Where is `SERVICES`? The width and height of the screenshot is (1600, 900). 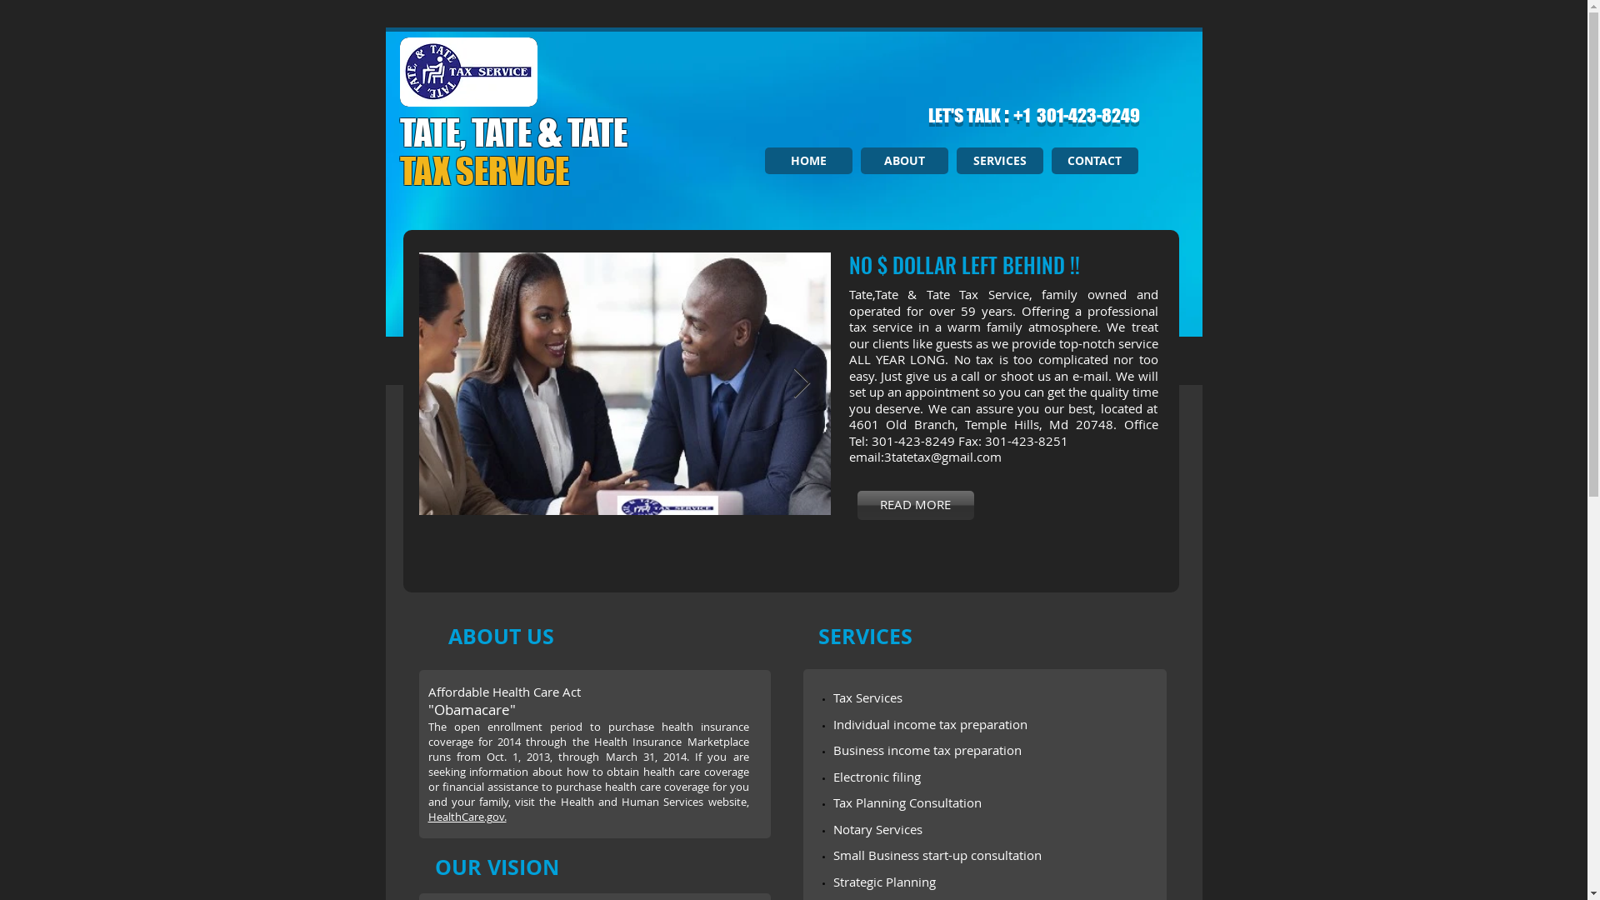
SERVICES is located at coordinates (1000, 161).